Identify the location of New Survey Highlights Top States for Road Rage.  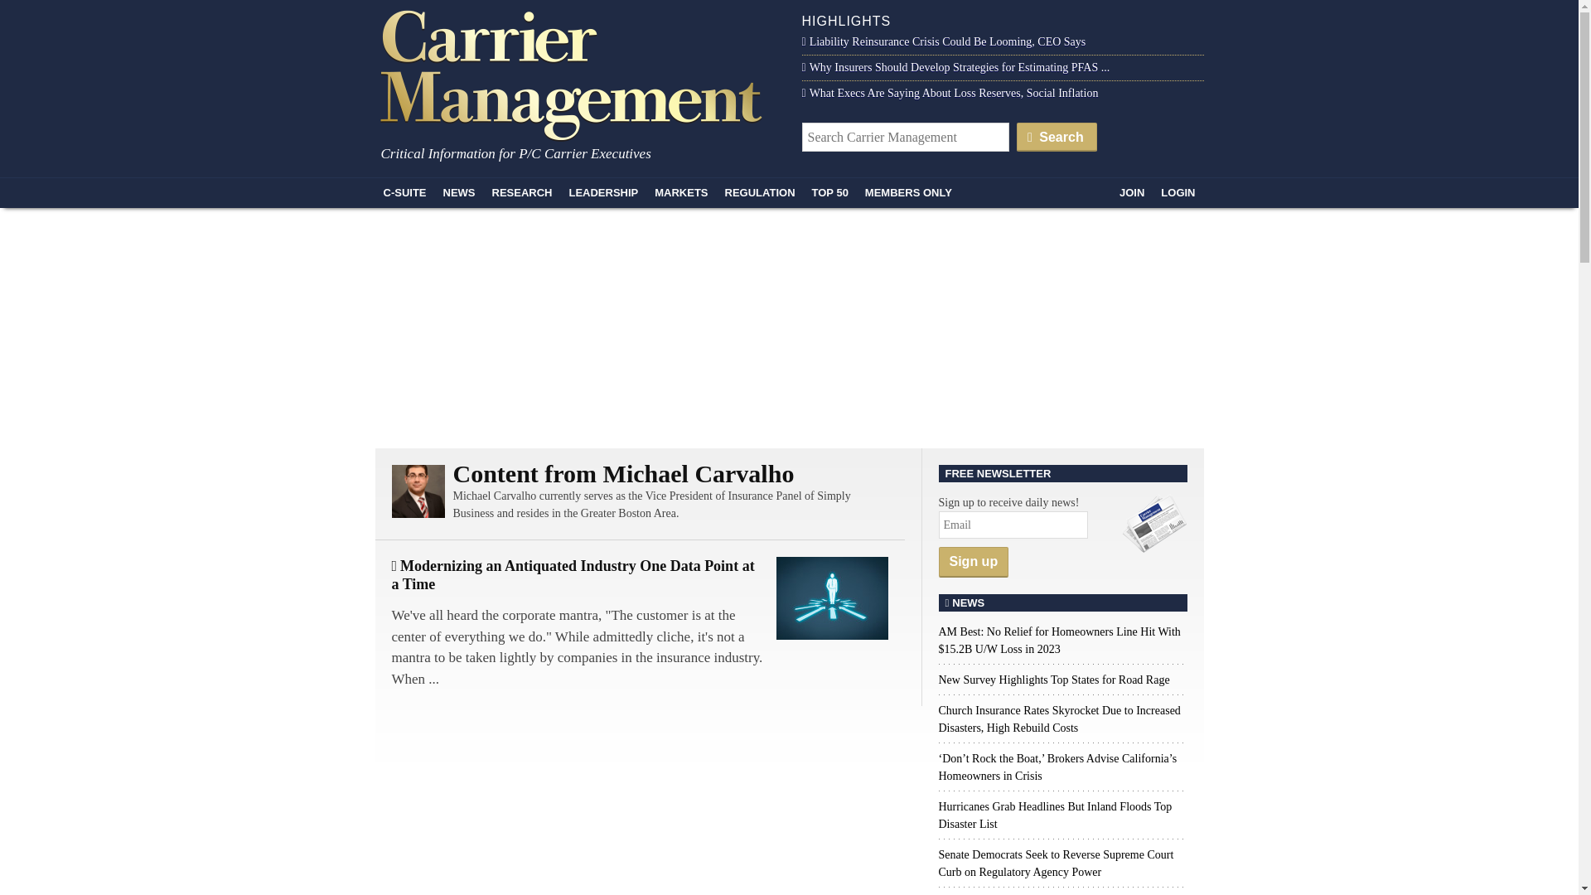
(1054, 680).